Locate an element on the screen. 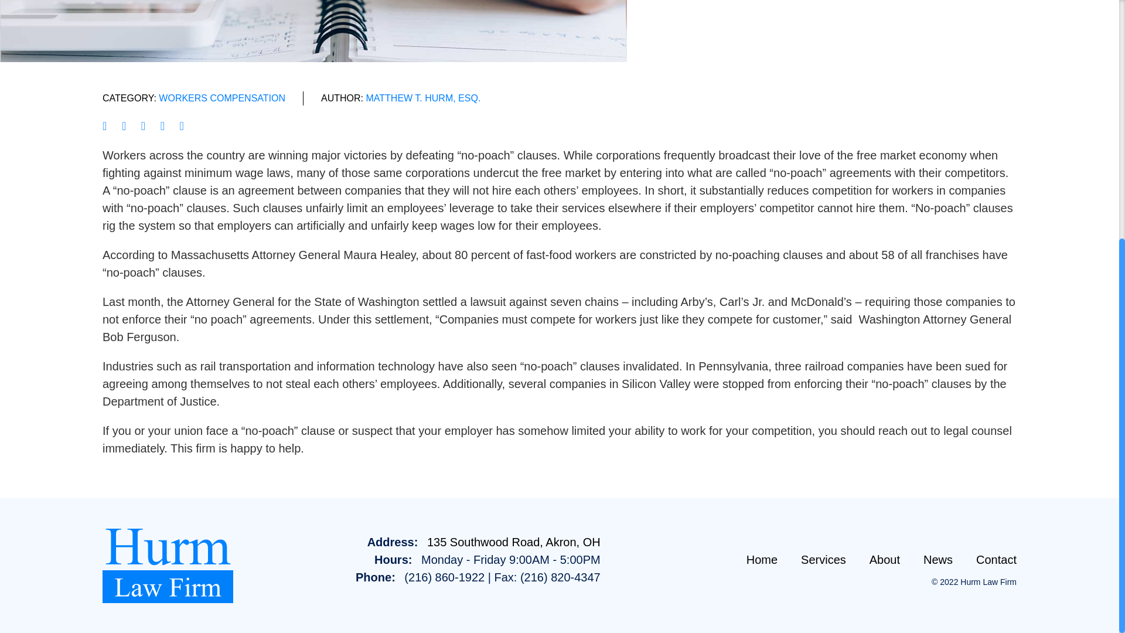  Home is located at coordinates (762, 559).